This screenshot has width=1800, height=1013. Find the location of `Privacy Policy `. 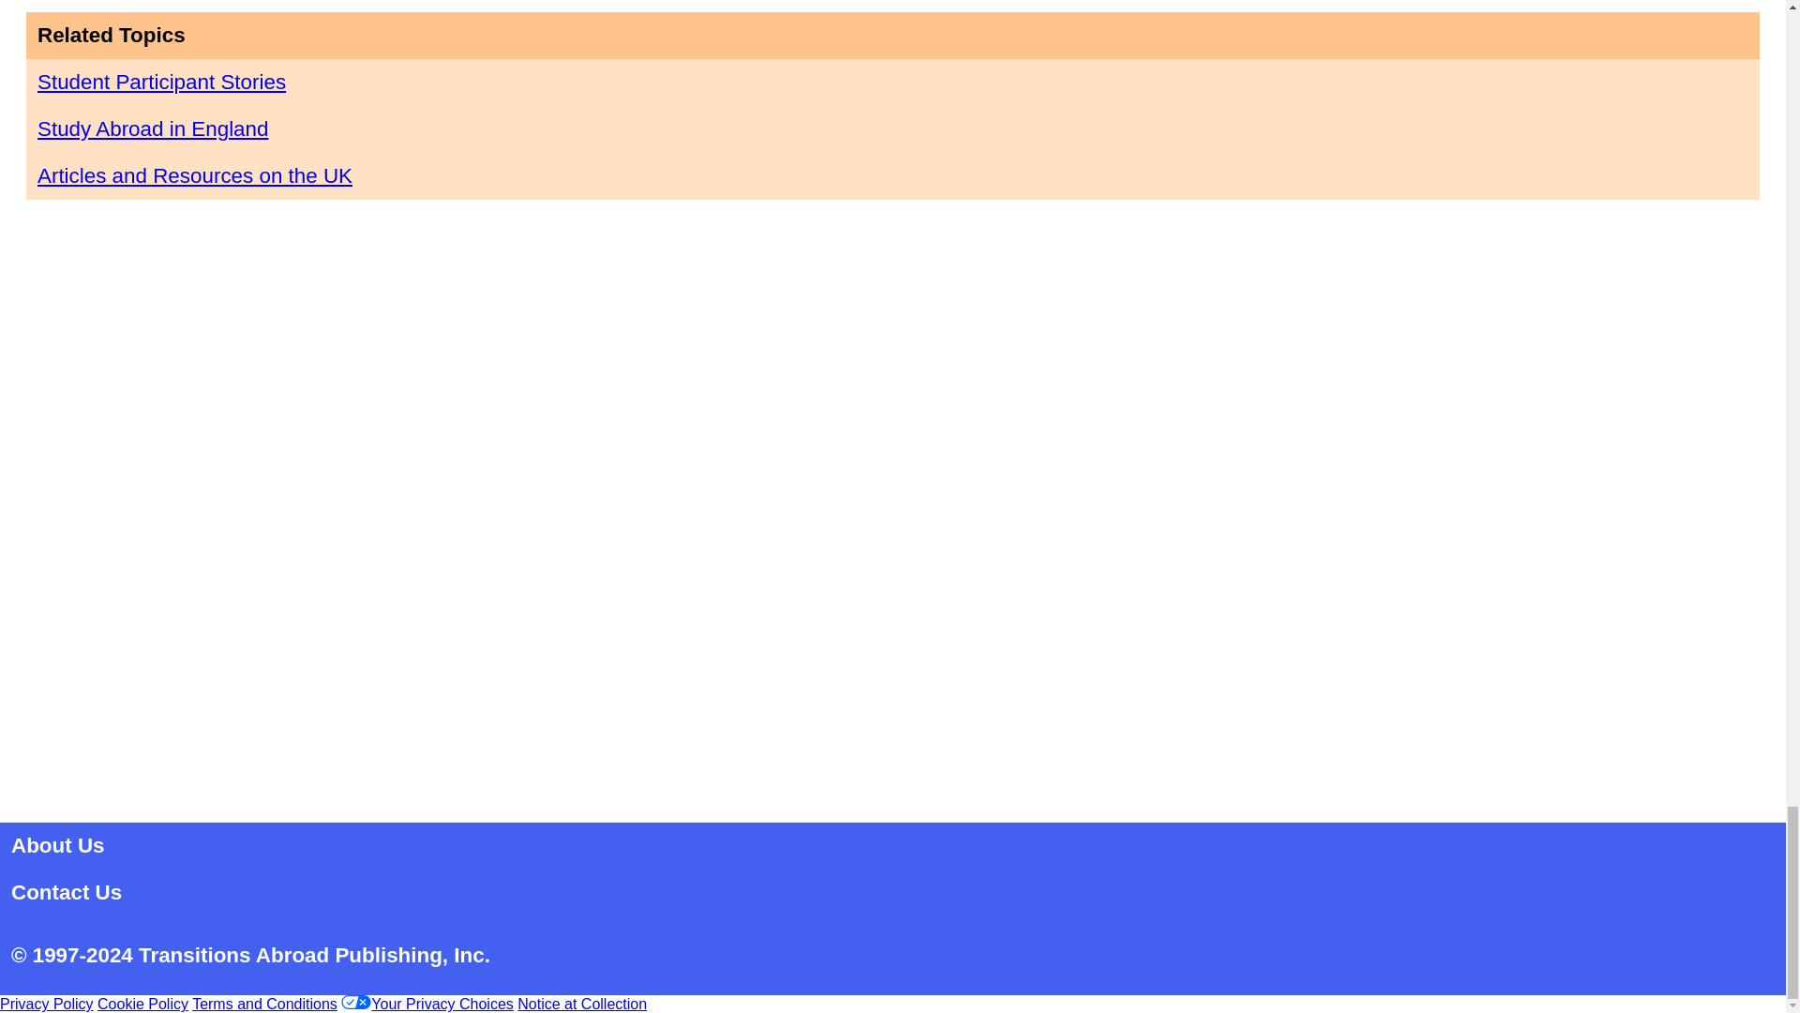

Privacy Policy  is located at coordinates (47, 1004).